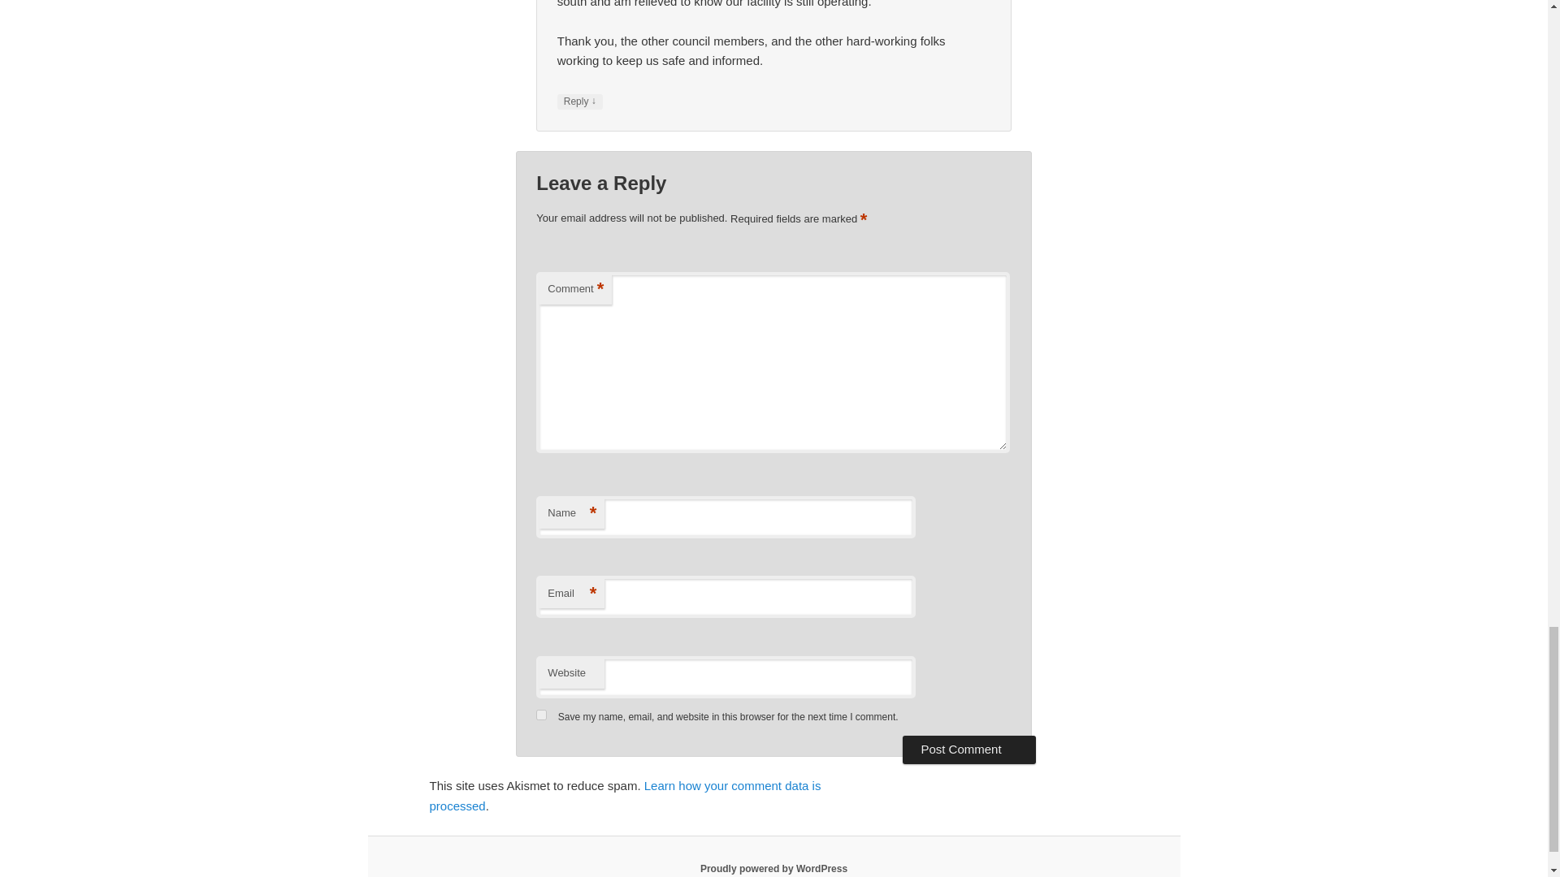 This screenshot has height=877, width=1560. I want to click on Semantic Personal Publishing Platform, so click(773, 868).